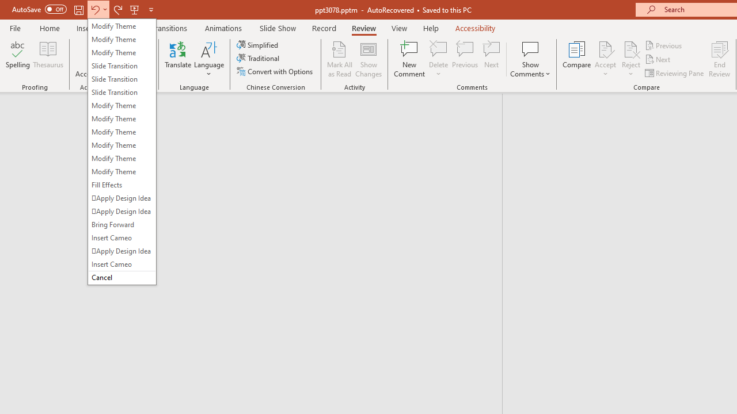 The image size is (737, 414). Describe the element at coordinates (675, 72) in the screenshot. I see `Reviewing Pane` at that location.